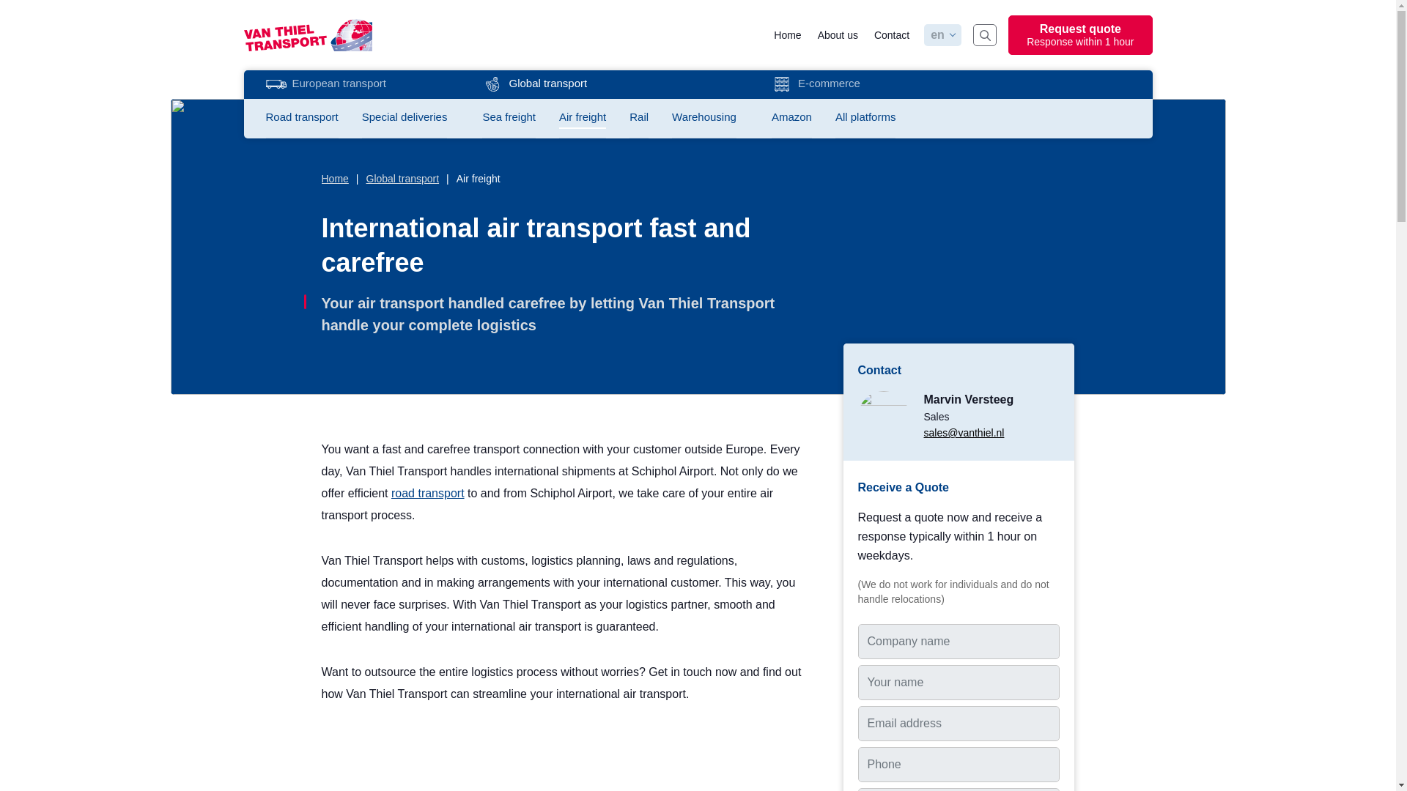 The height and width of the screenshot is (791, 1407). I want to click on Contact, so click(891, 35).